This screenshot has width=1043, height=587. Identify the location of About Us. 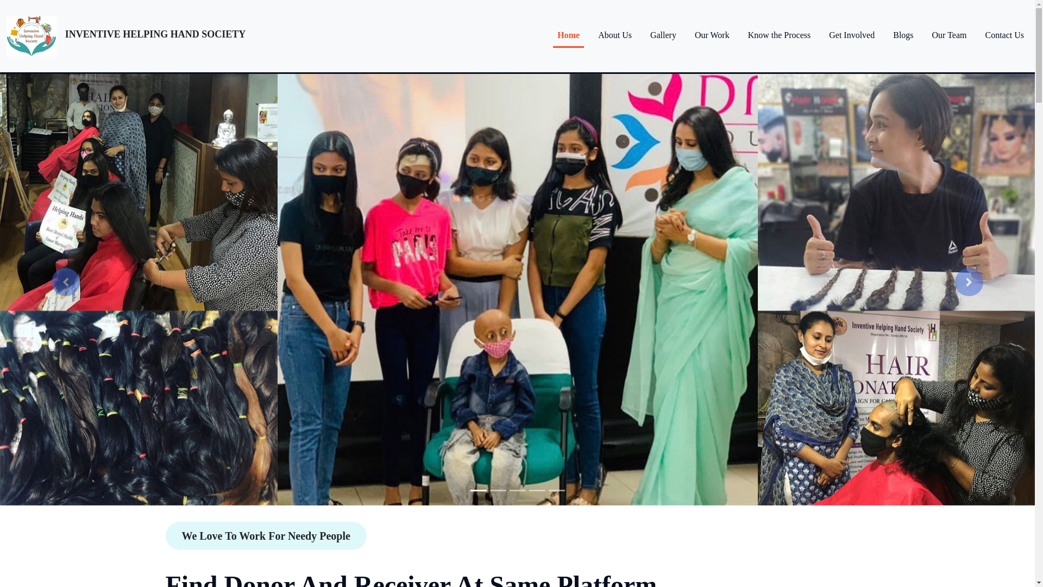
(615, 35).